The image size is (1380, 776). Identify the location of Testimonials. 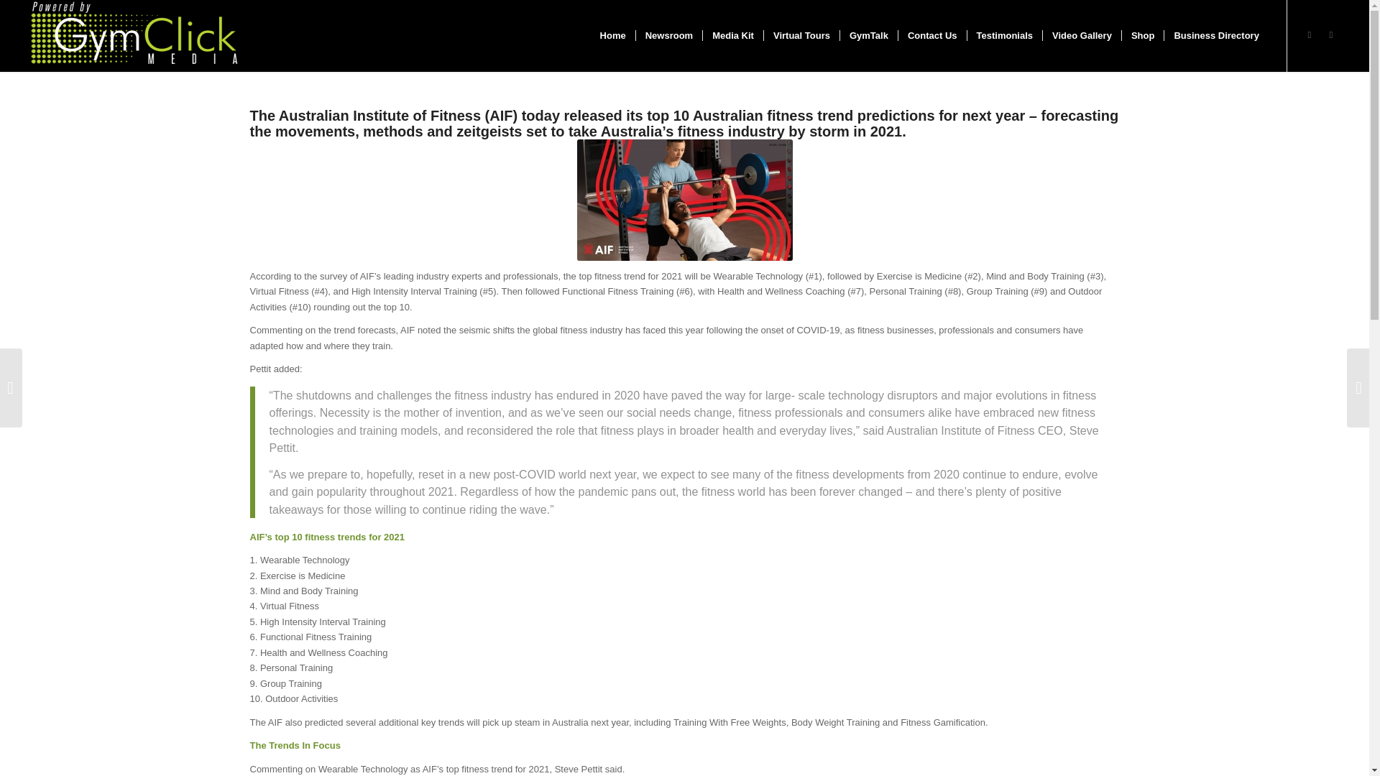
(1005, 36).